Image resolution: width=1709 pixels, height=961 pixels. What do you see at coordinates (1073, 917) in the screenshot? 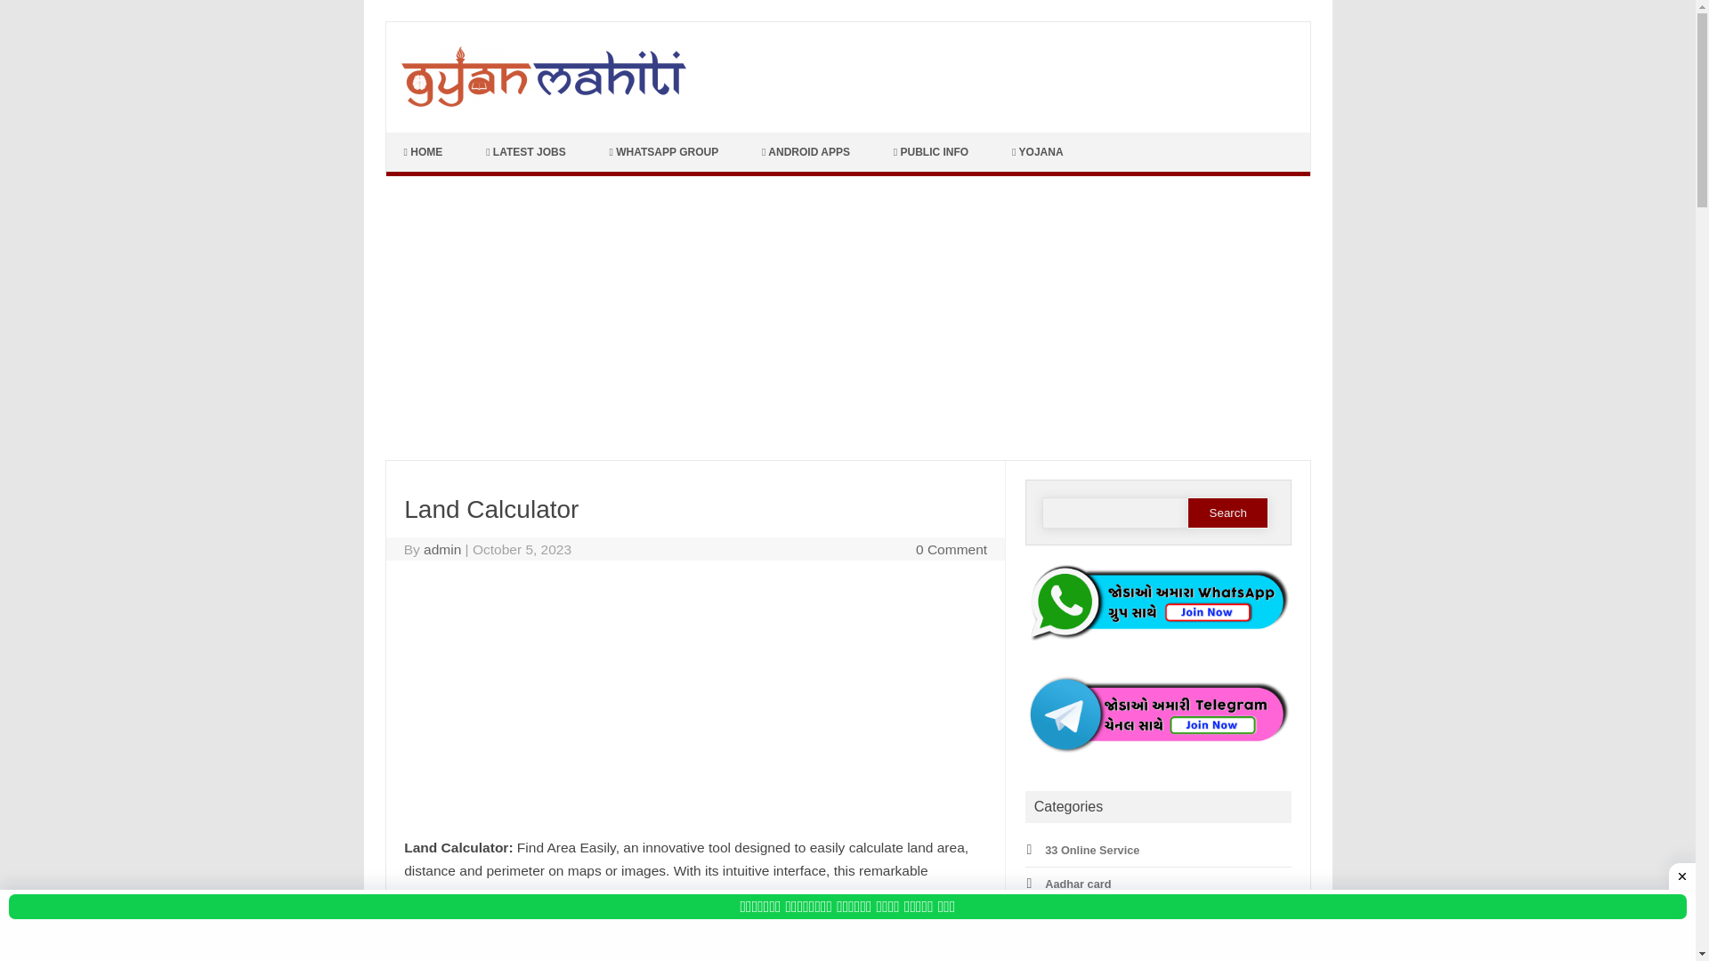
I see `Ajab Gajab` at bounding box center [1073, 917].